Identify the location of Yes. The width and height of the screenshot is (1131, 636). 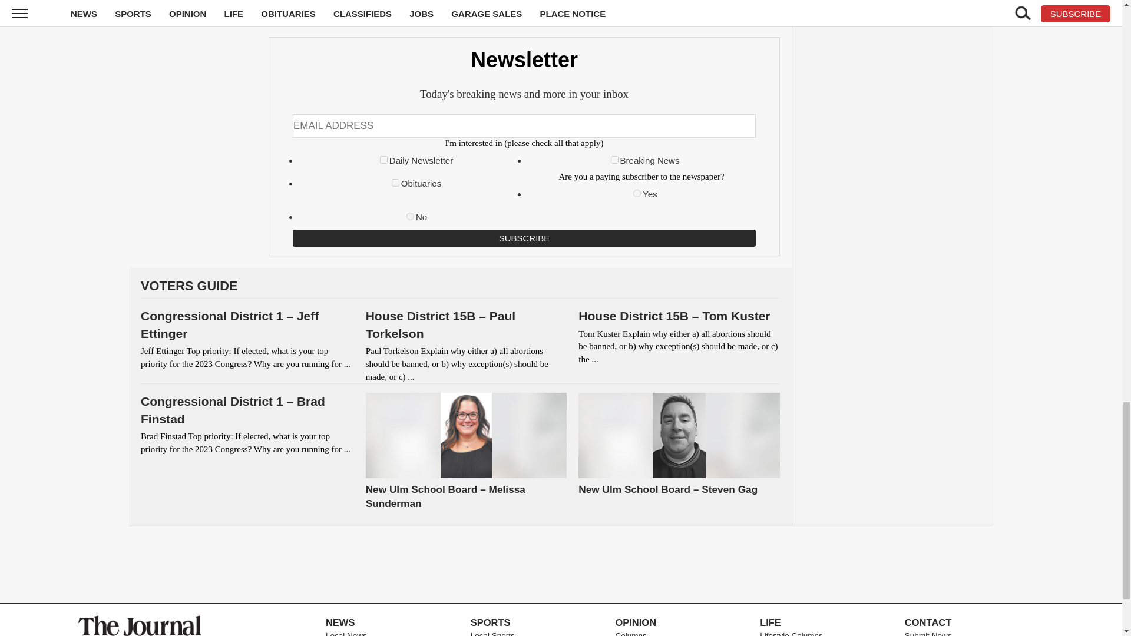
(637, 193).